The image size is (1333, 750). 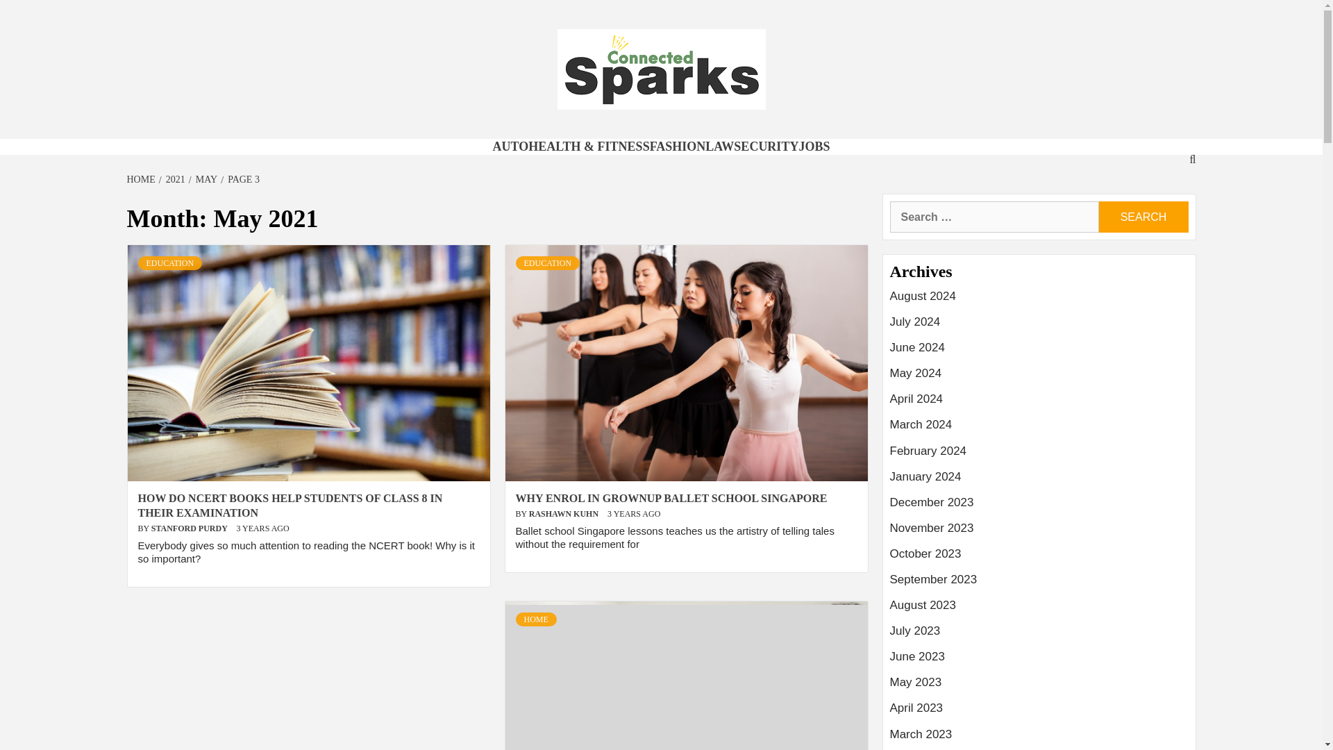 What do you see at coordinates (242, 179) in the screenshot?
I see `PAGE 3` at bounding box center [242, 179].